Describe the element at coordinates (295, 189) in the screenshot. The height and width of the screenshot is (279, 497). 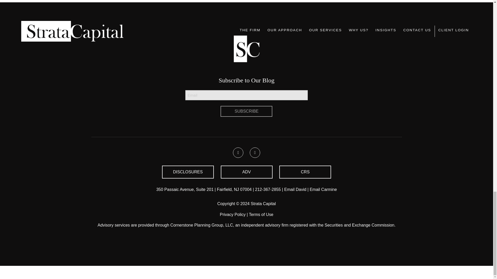
I see `Email David` at that location.